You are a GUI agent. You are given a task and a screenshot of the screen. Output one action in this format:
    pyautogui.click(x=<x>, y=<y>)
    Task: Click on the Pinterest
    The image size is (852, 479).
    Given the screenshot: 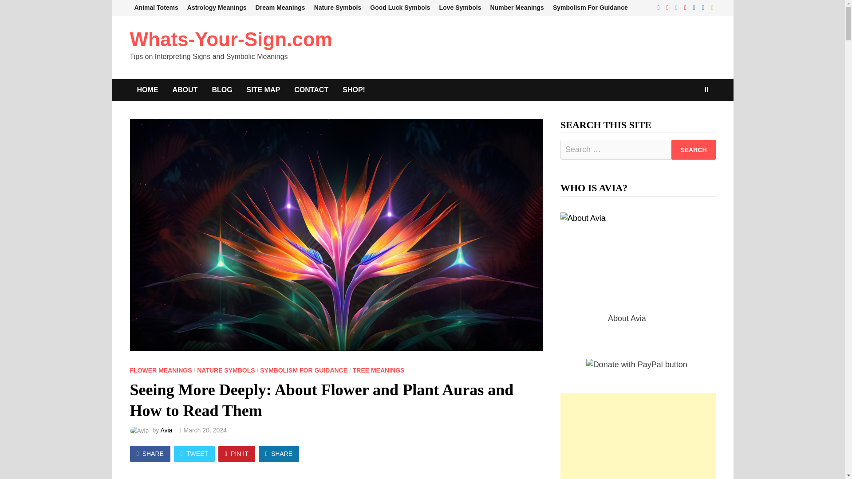 What is the action you would take?
    pyautogui.click(x=686, y=7)
    